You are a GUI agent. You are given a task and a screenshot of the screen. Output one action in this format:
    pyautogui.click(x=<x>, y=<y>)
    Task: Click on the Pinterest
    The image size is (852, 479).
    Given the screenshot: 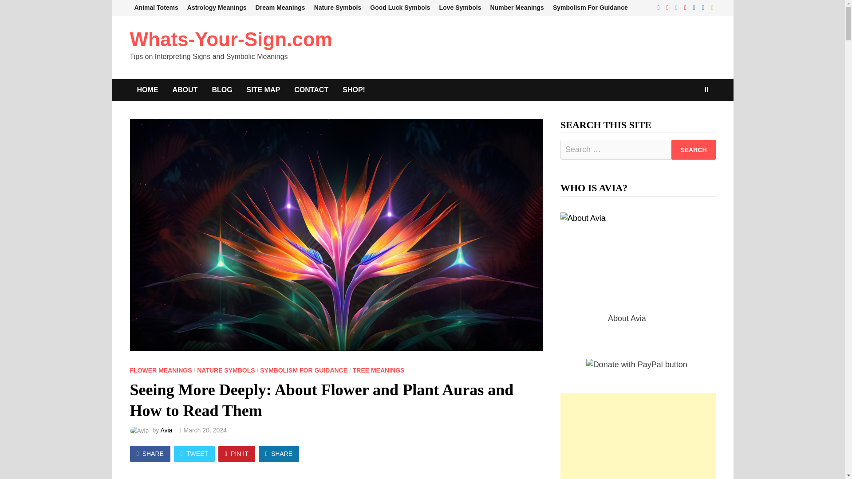 What is the action you would take?
    pyautogui.click(x=686, y=7)
    